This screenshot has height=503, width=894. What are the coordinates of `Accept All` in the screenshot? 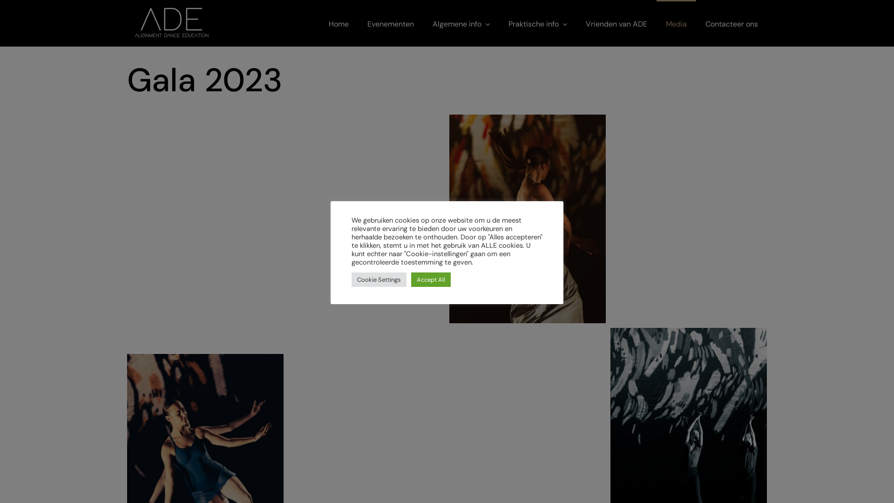 It's located at (431, 279).